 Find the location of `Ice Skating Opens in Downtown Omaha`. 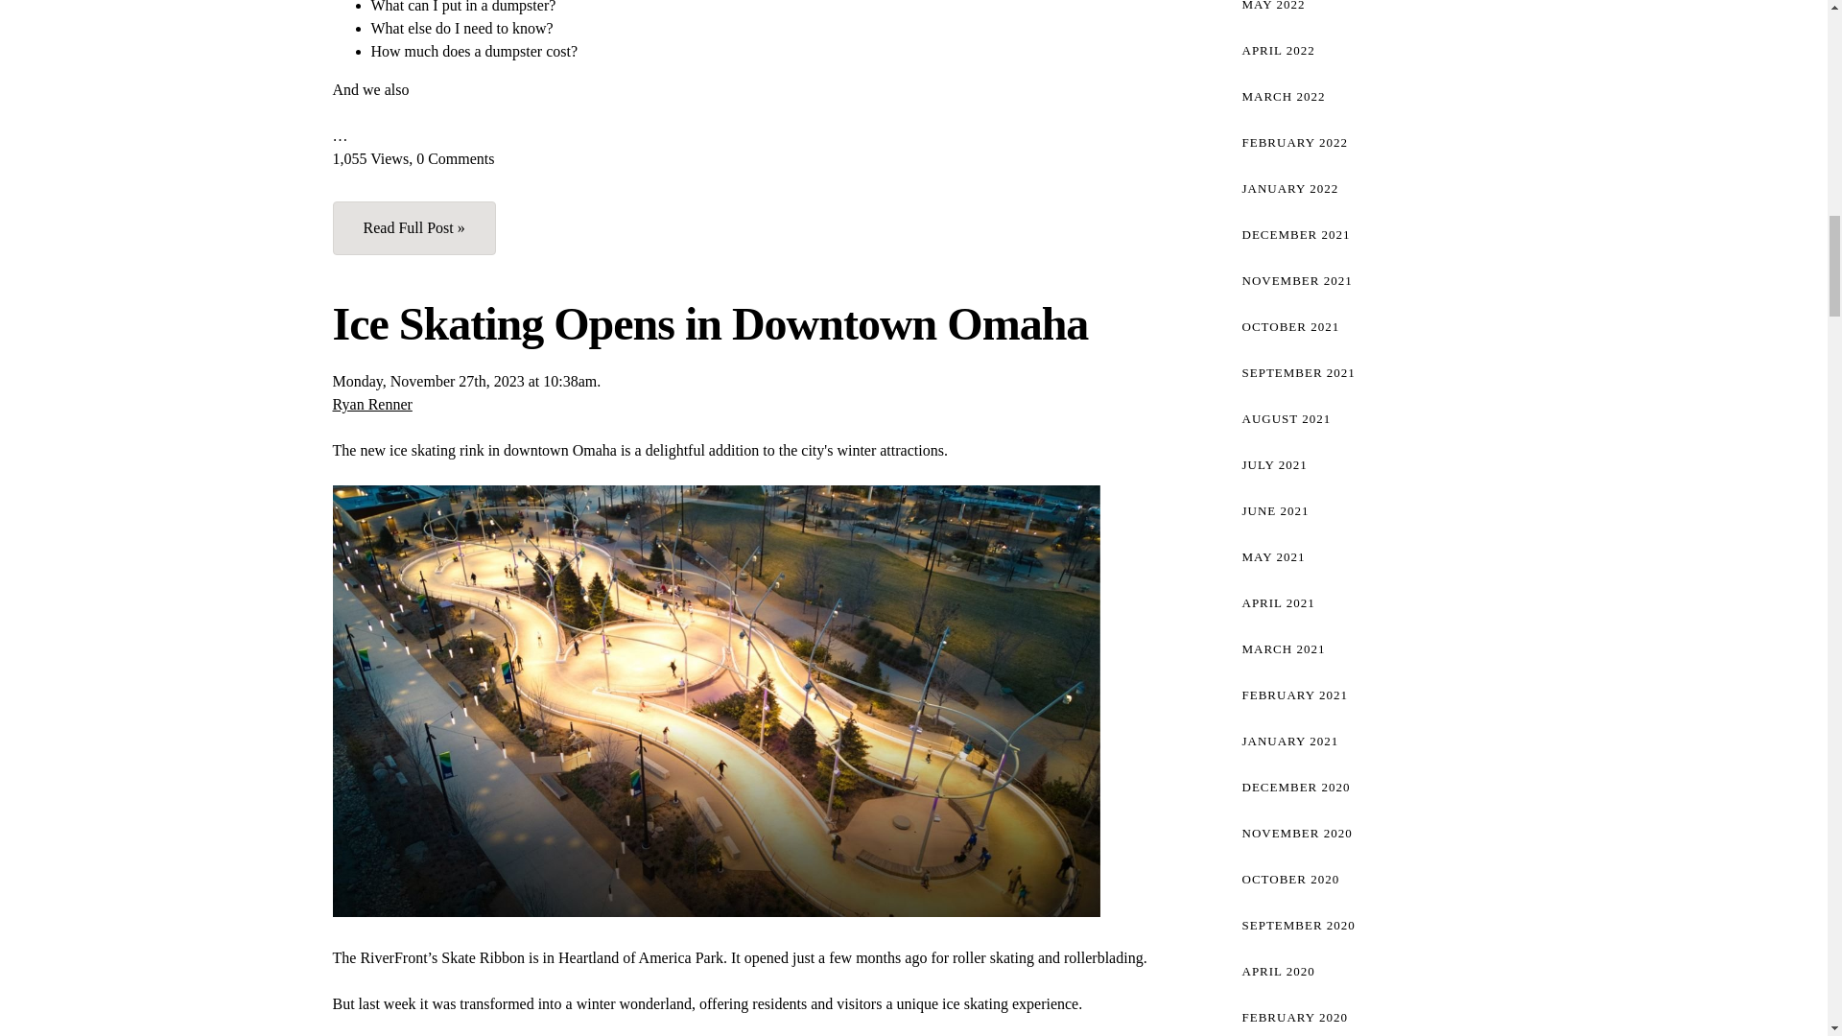

Ice Skating Opens in Downtown Omaha is located at coordinates (710, 323).